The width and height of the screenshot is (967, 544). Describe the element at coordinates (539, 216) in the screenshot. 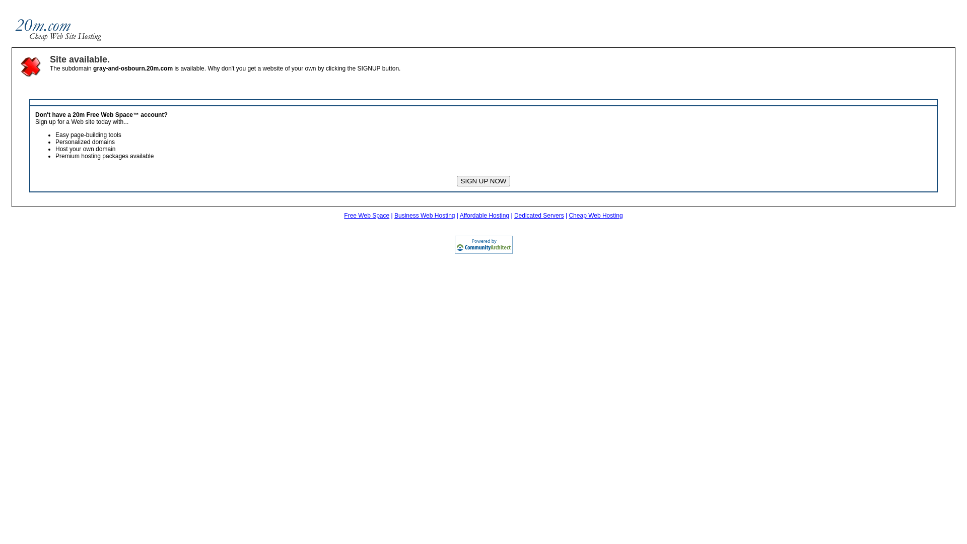

I see `Dedicated Servers` at that location.